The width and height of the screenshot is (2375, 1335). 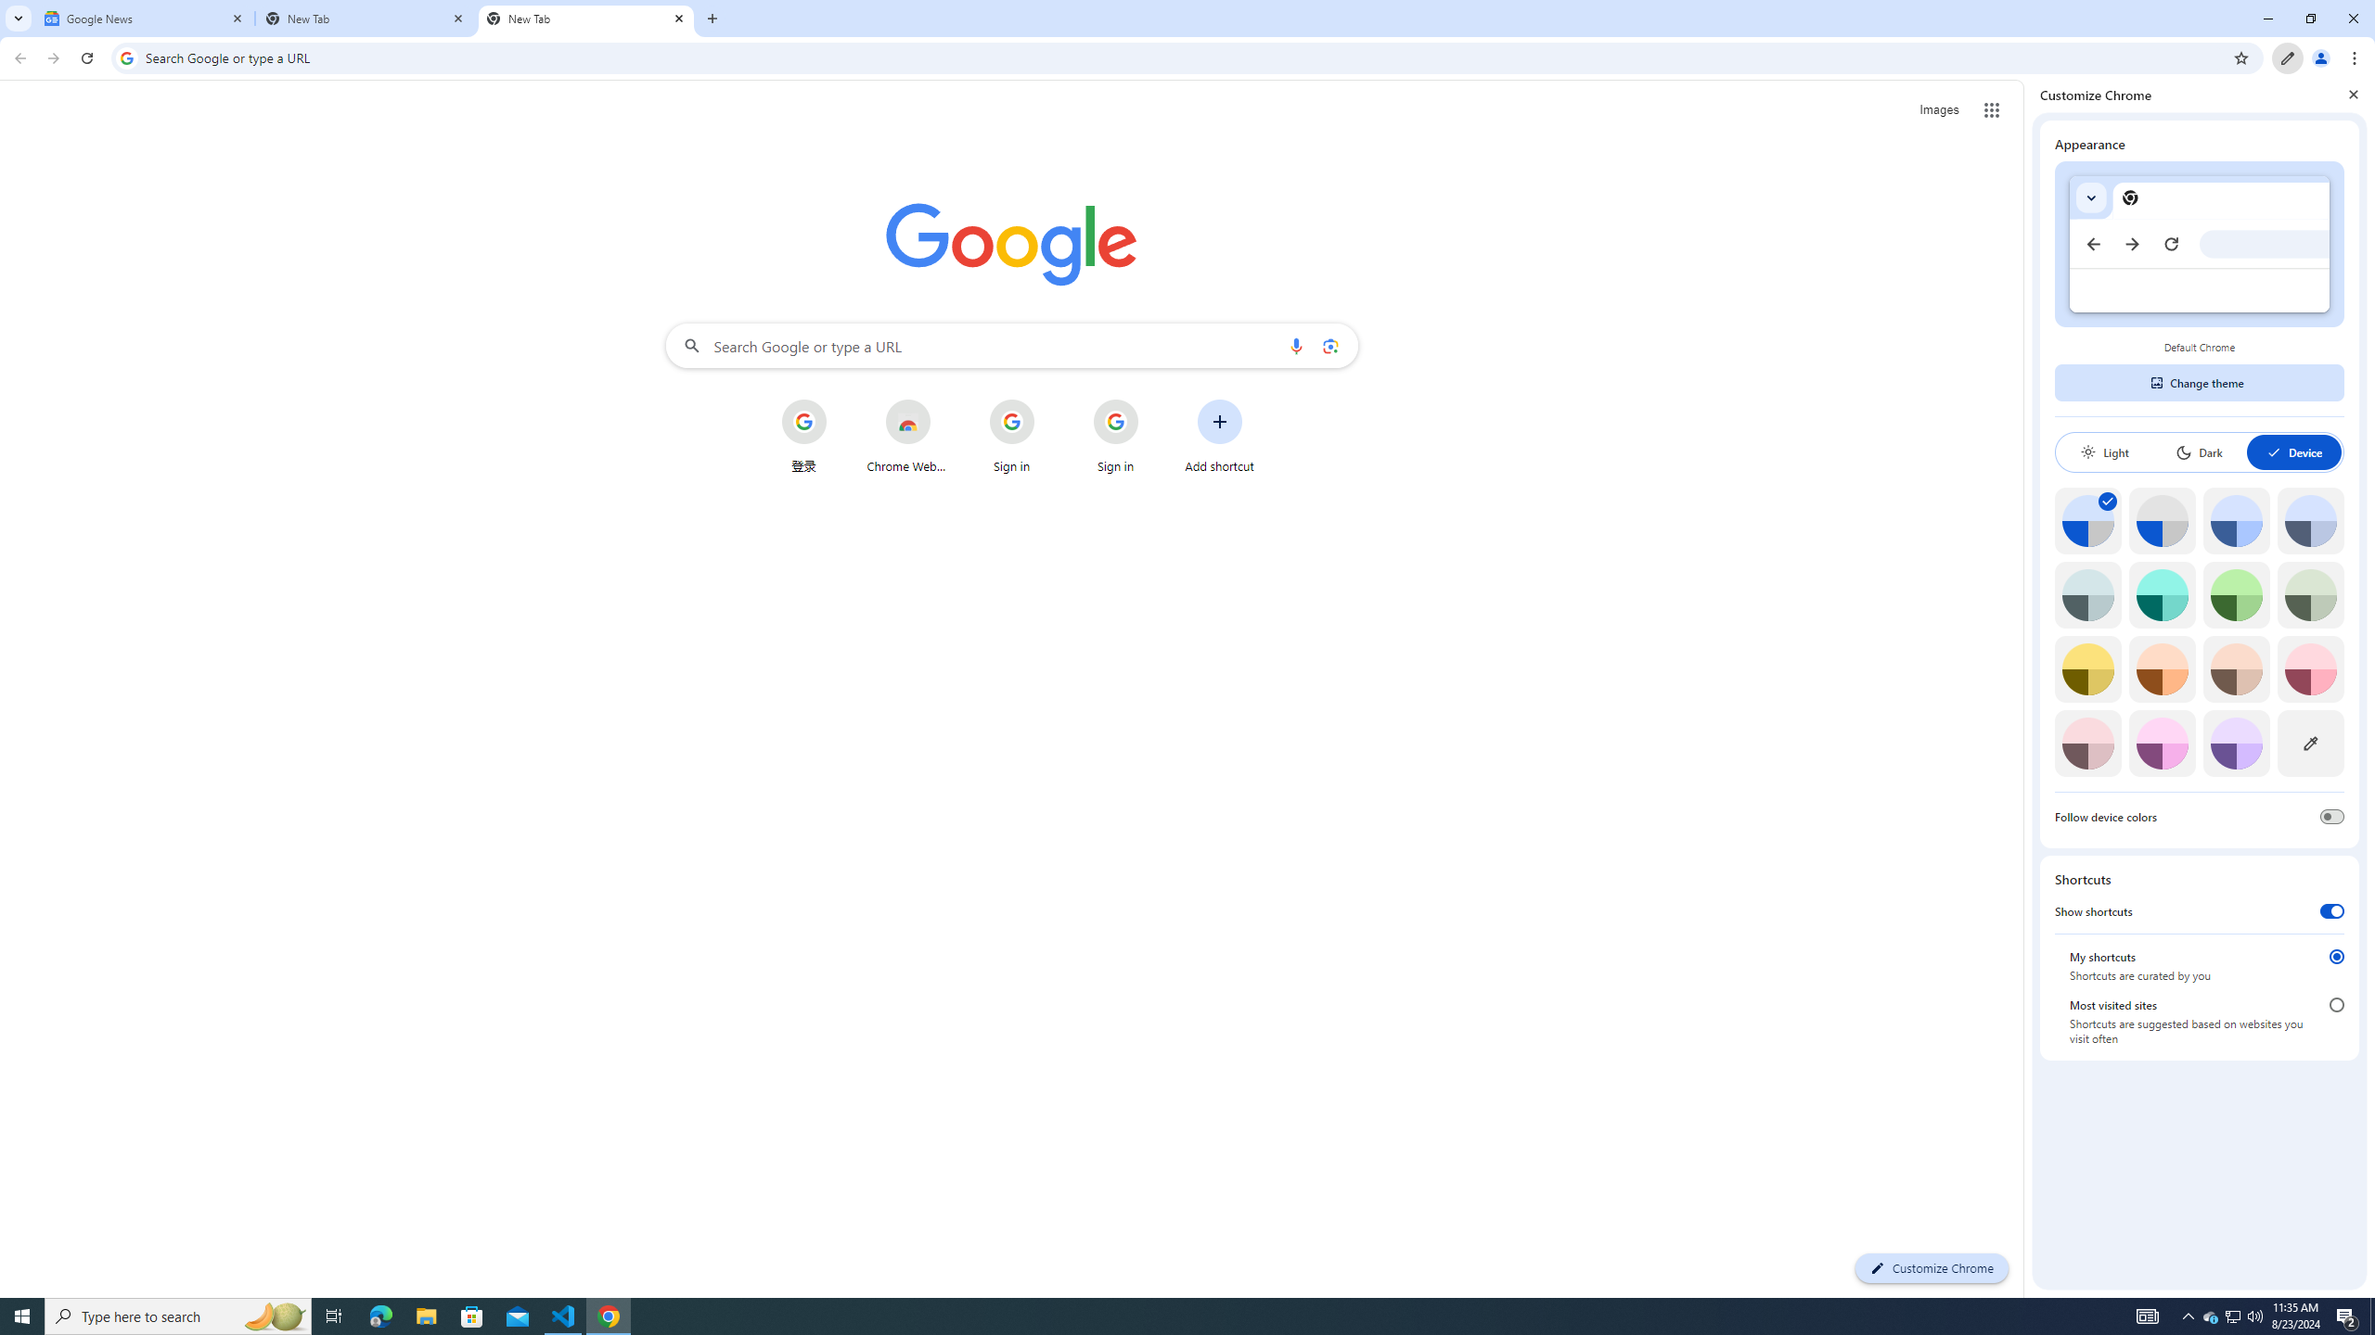 I want to click on New Tab, so click(x=586, y=19).